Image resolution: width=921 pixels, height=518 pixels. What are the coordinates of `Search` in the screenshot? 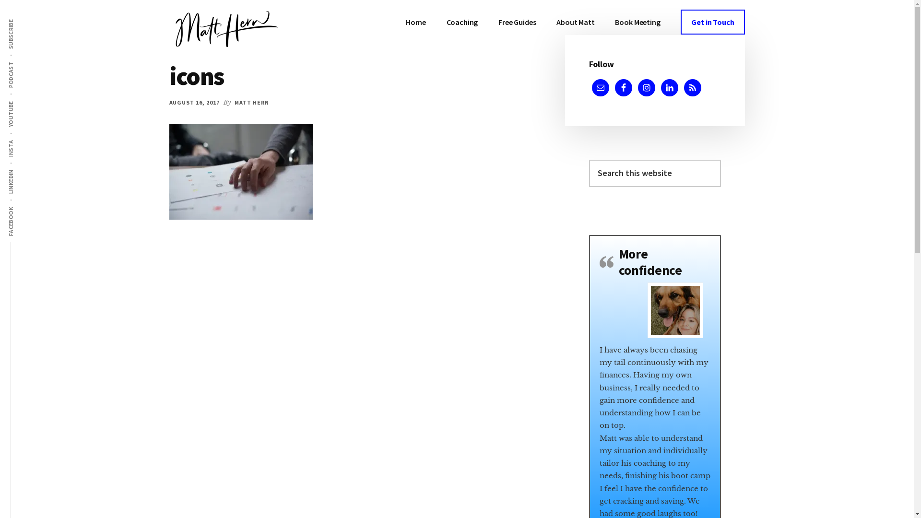 It's located at (720, 159).